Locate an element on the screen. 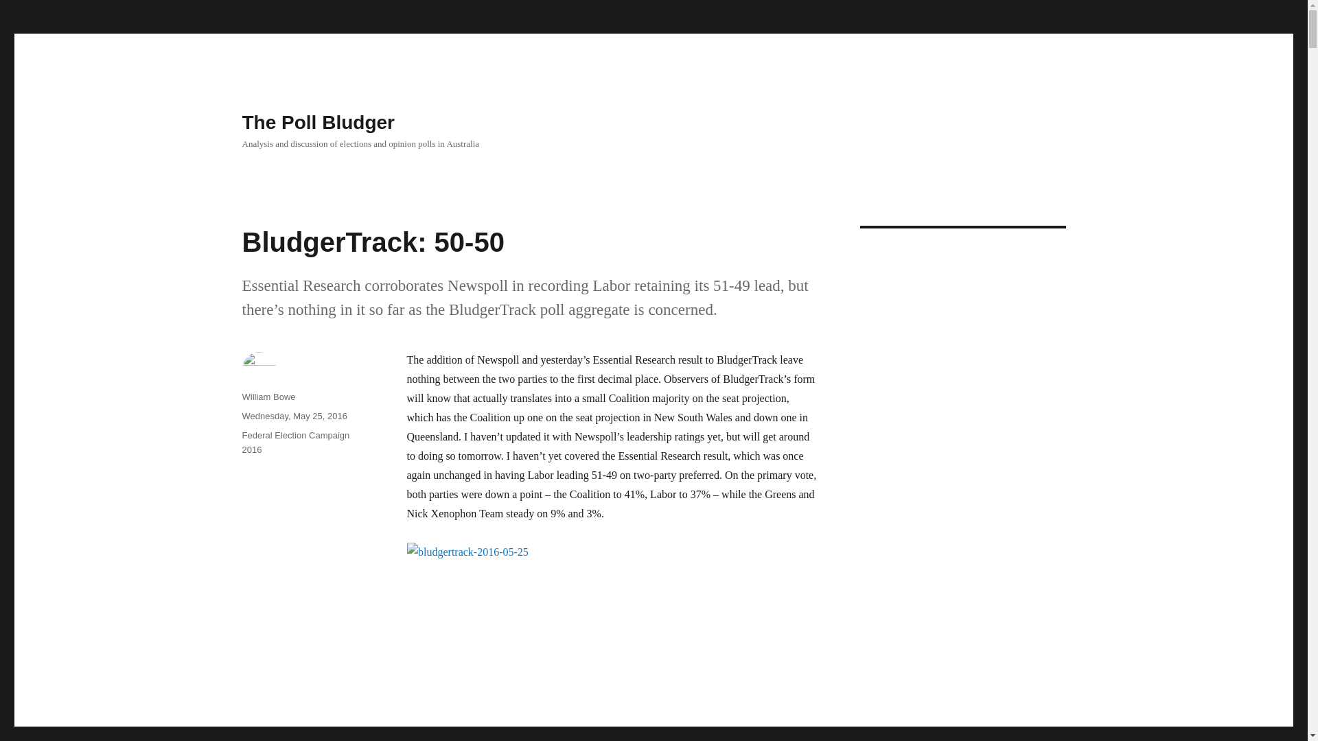  William Bowe is located at coordinates (268, 397).